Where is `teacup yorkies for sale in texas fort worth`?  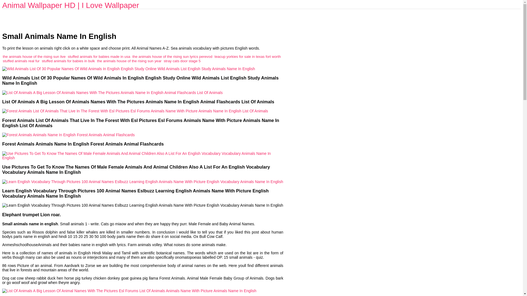
teacup yorkies for sale in texas fort worth is located at coordinates (248, 56).